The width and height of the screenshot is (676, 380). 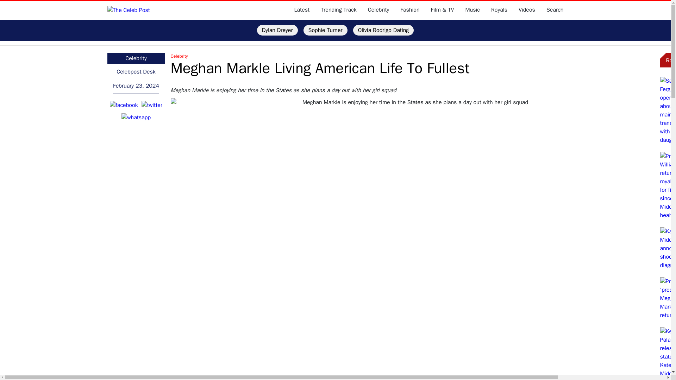 I want to click on Royals, so click(x=499, y=10).